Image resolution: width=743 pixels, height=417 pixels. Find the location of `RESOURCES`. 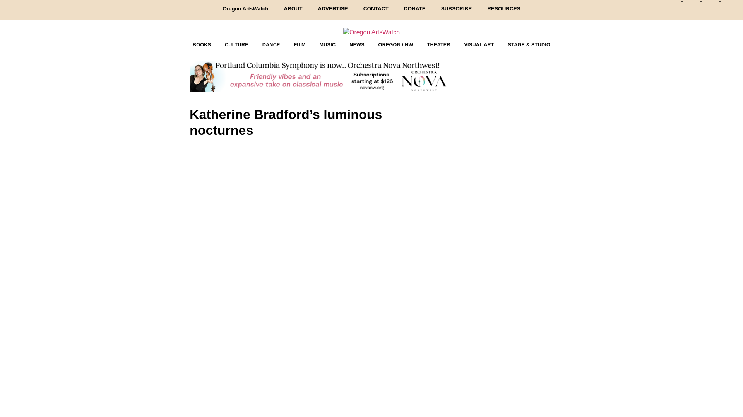

RESOURCES is located at coordinates (504, 9).